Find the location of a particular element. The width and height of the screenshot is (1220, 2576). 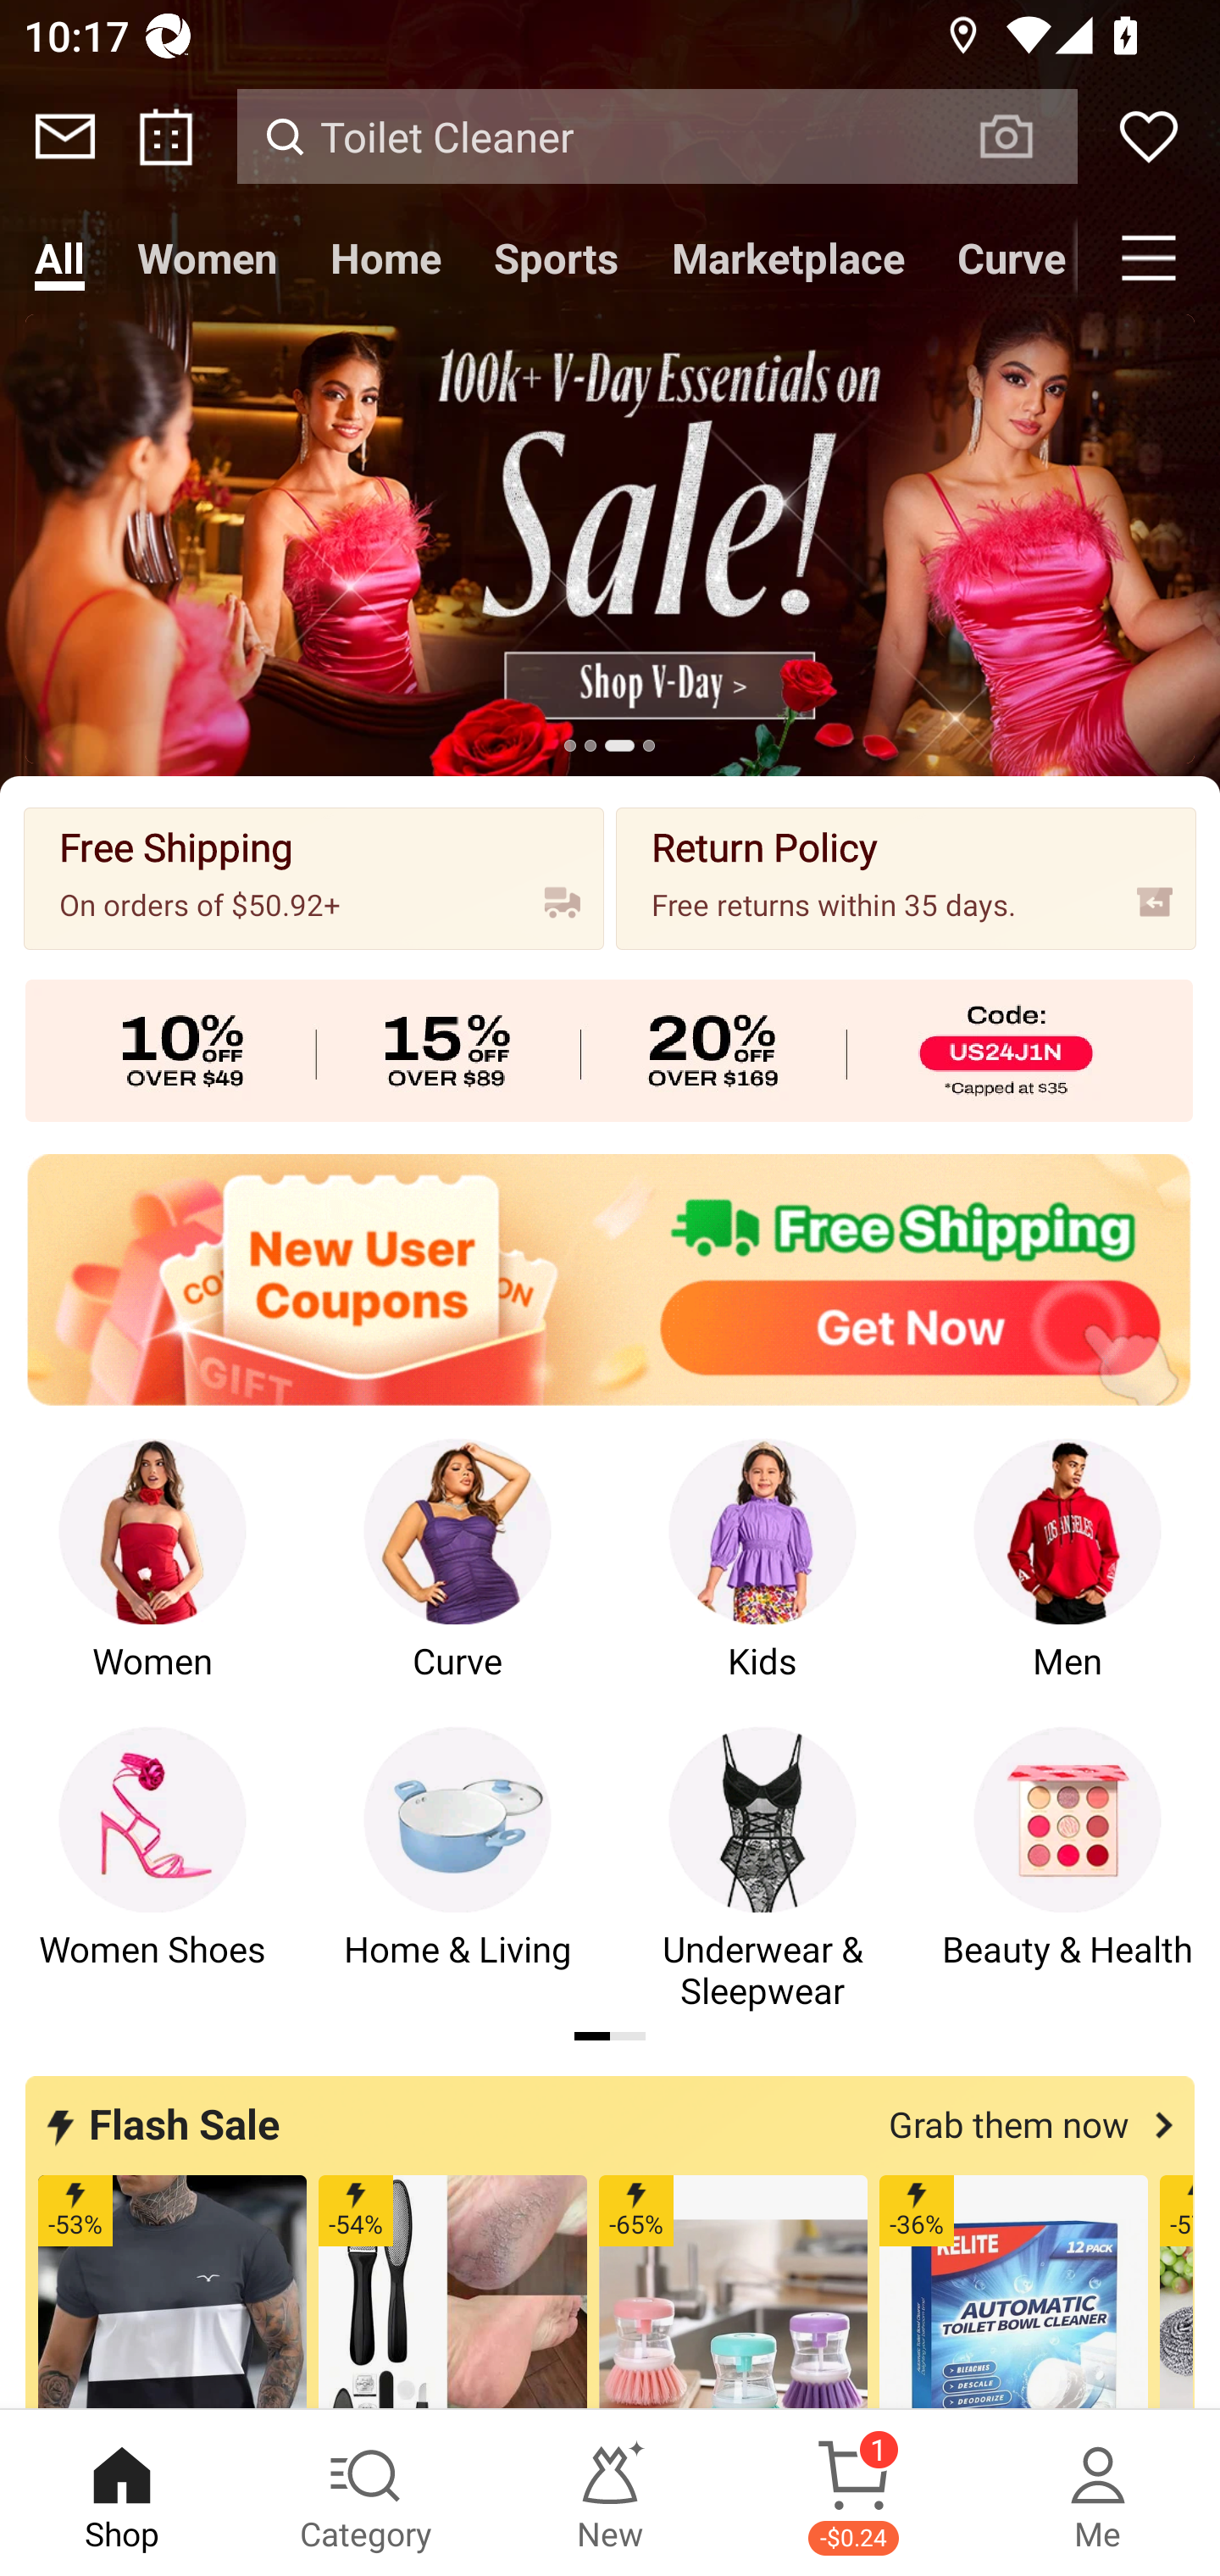

Marketplace is located at coordinates (788, 258).